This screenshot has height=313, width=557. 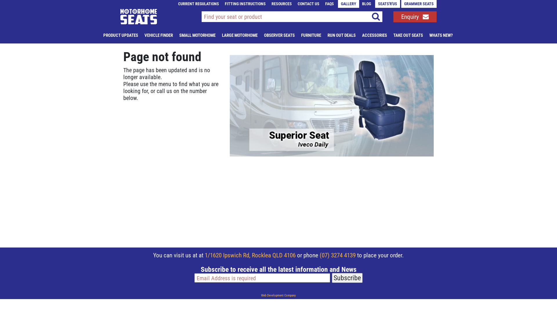 I want to click on Enquiry, so click(x=415, y=17).